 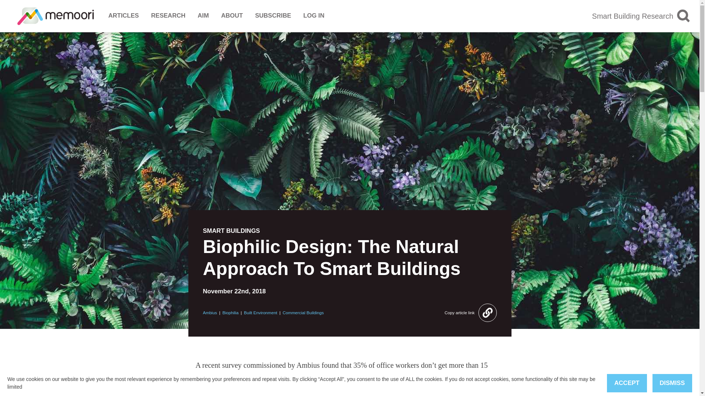 I want to click on RESEARCH, so click(x=168, y=16).